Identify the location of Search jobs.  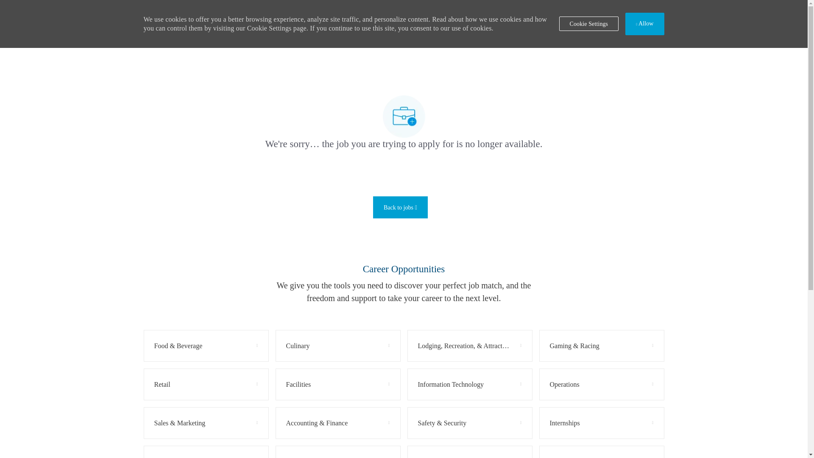
(400, 207).